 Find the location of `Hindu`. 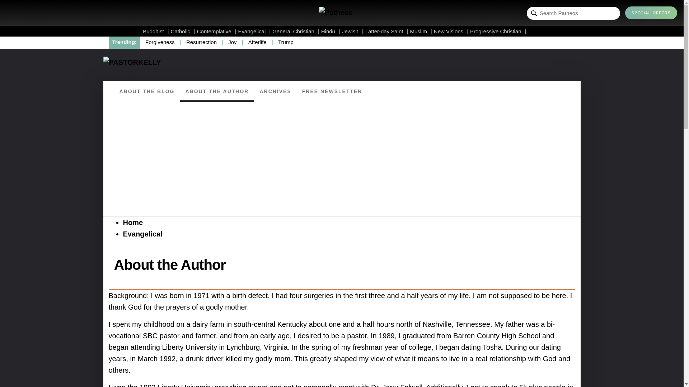

Hindu is located at coordinates (331, 31).